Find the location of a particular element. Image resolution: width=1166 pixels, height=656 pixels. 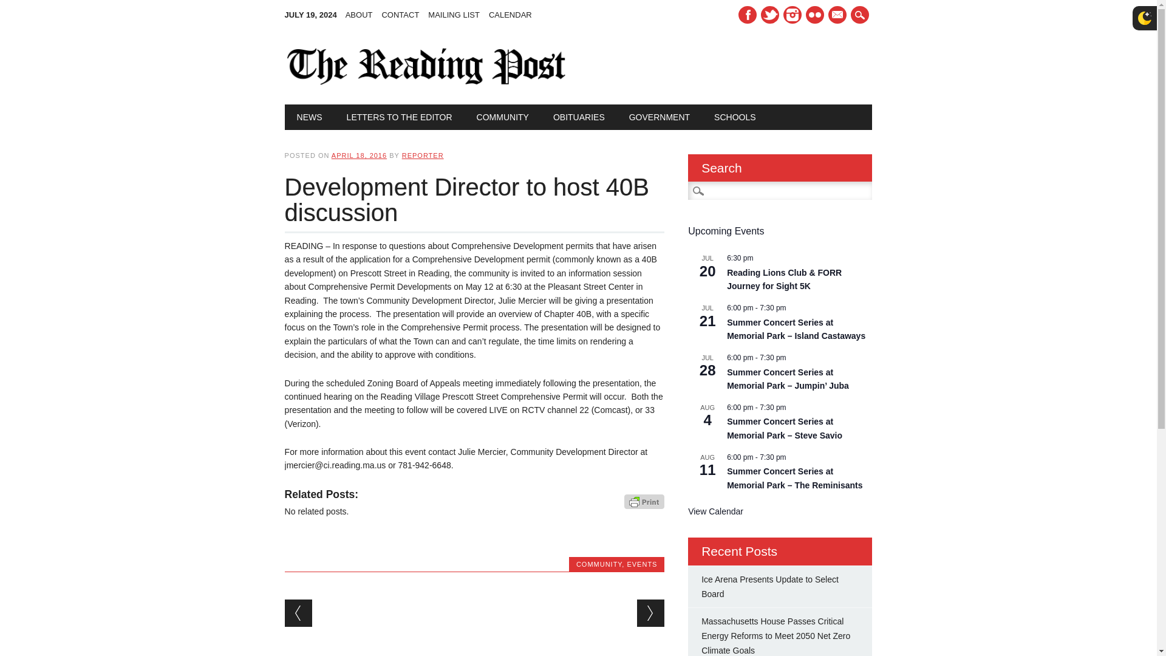

Instagram is located at coordinates (793, 15).